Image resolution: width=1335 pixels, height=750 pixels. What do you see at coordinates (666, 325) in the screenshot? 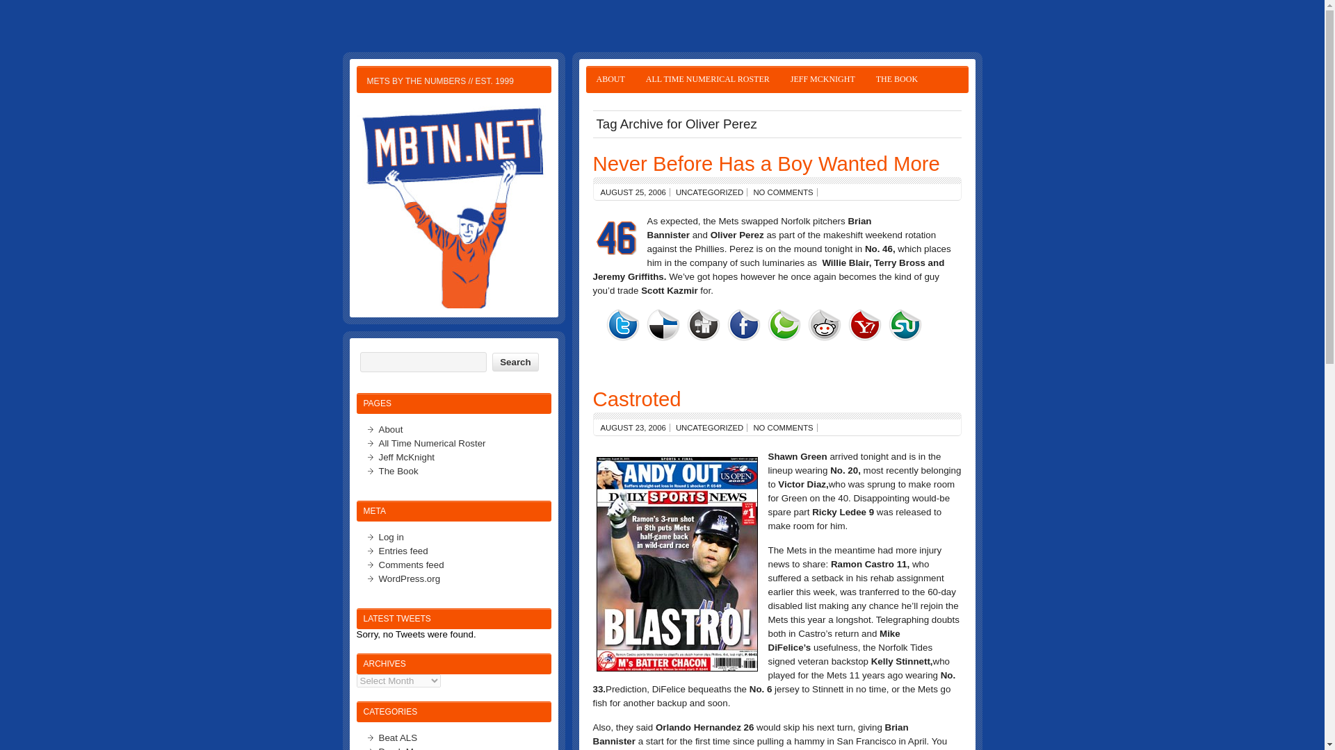
I see `del.icio.us` at bounding box center [666, 325].